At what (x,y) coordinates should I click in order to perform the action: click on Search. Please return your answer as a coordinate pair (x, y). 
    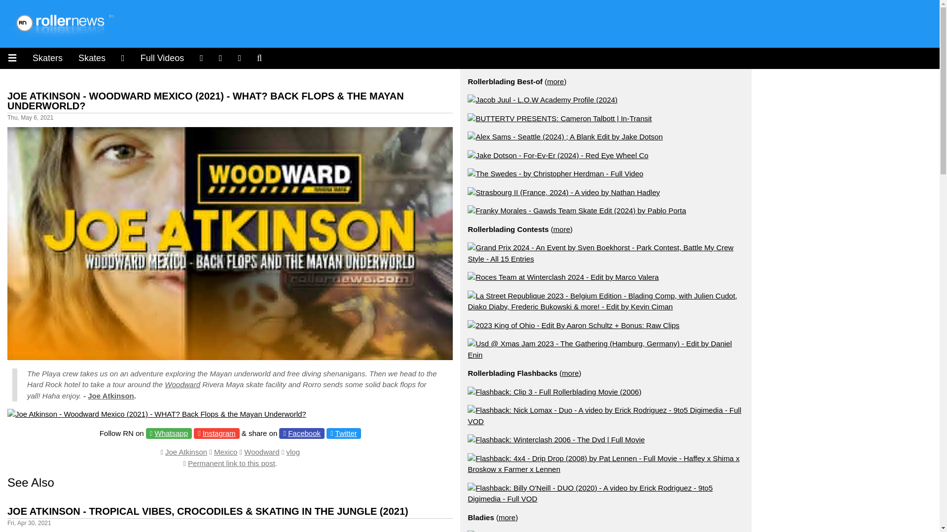
    Looking at the image, I should click on (259, 58).